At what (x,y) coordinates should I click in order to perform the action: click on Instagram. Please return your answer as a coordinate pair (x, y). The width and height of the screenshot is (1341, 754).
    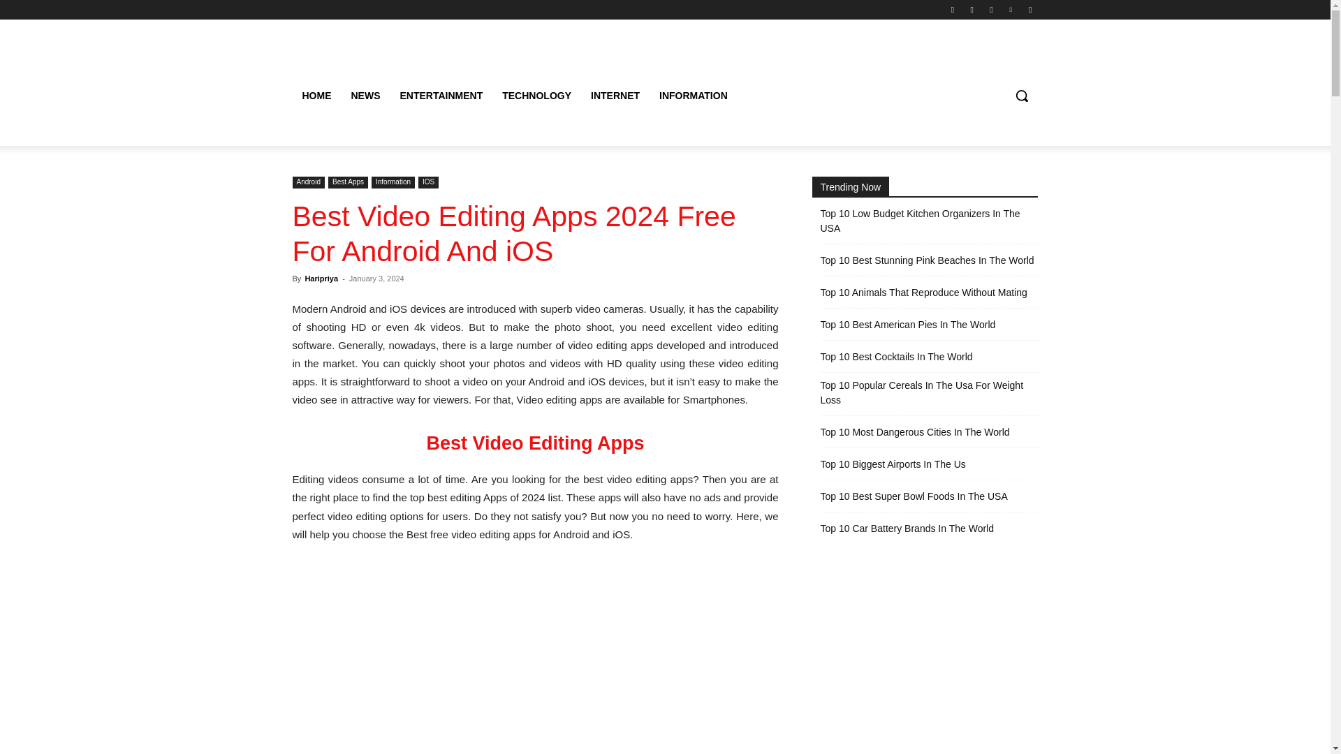
    Looking at the image, I should click on (972, 9).